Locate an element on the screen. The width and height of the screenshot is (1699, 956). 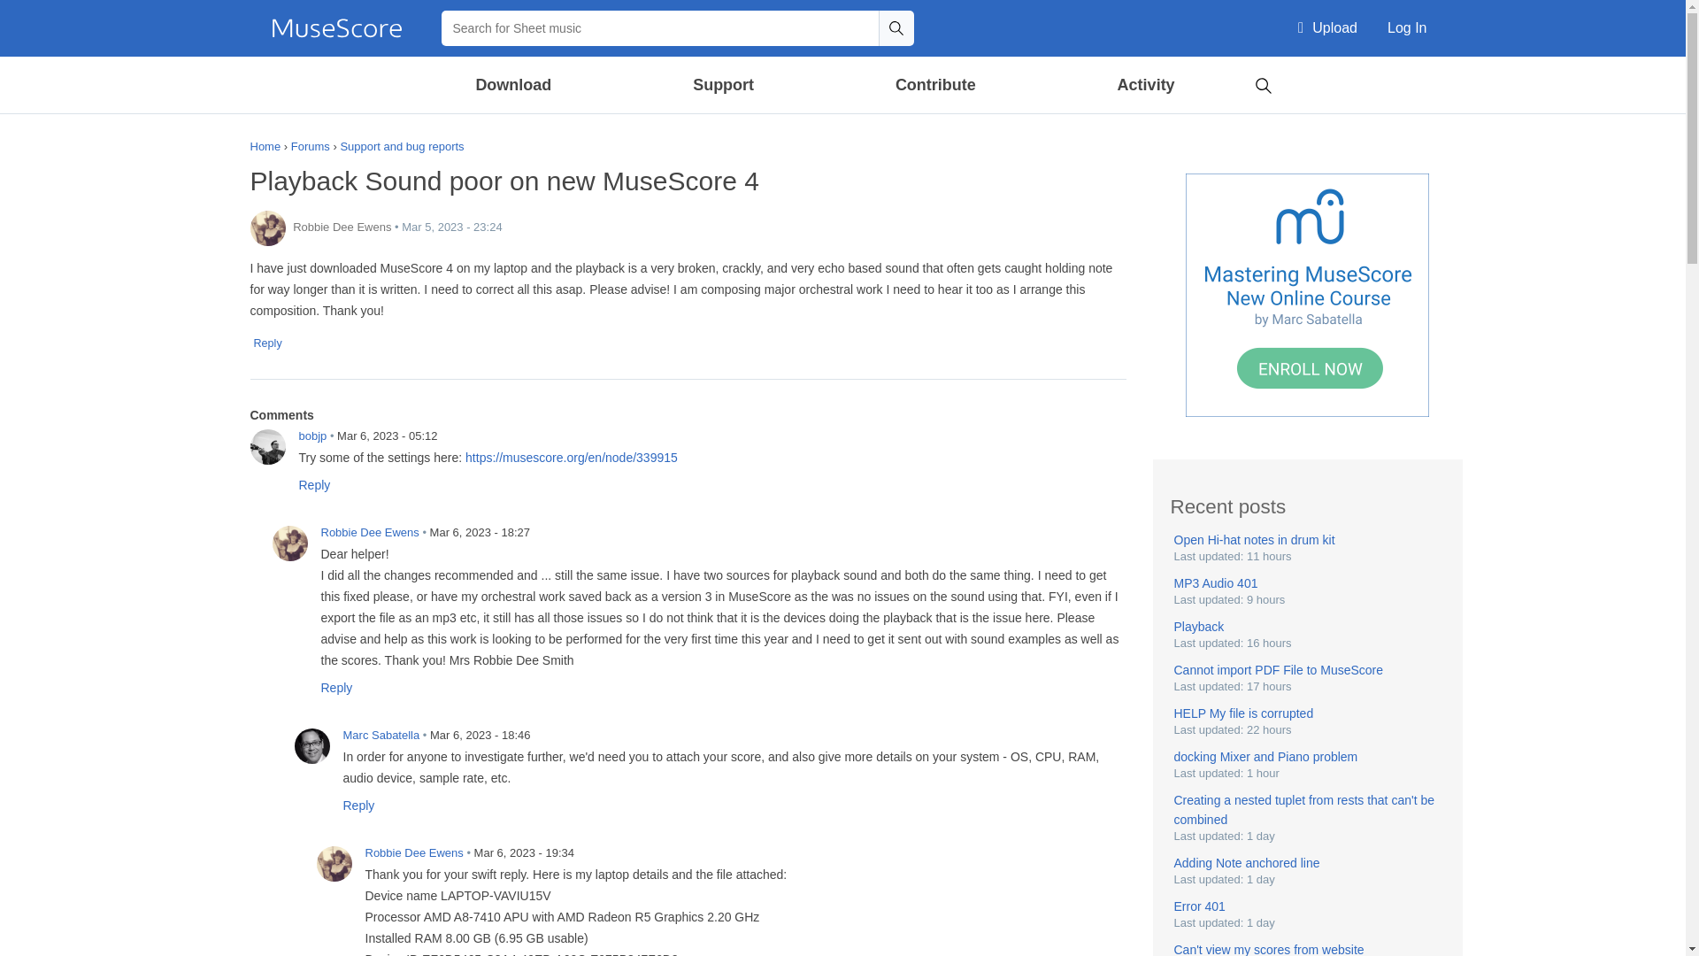
Home is located at coordinates (336, 28).